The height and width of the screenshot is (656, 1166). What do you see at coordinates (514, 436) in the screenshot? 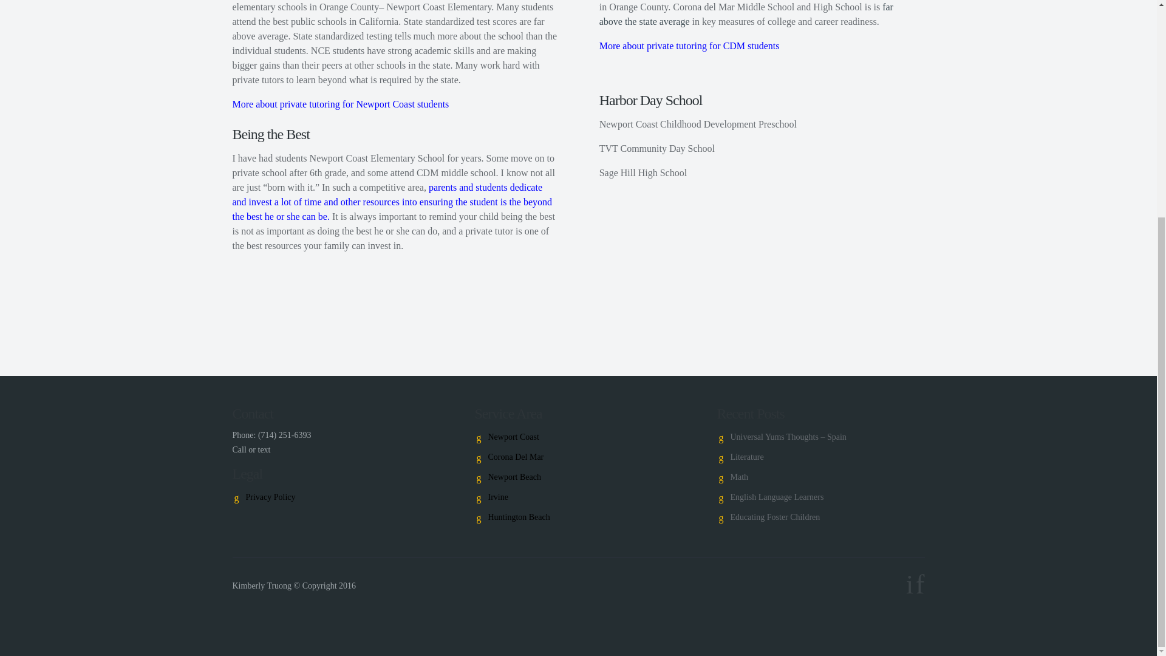
I see `Newport Coast` at bounding box center [514, 436].